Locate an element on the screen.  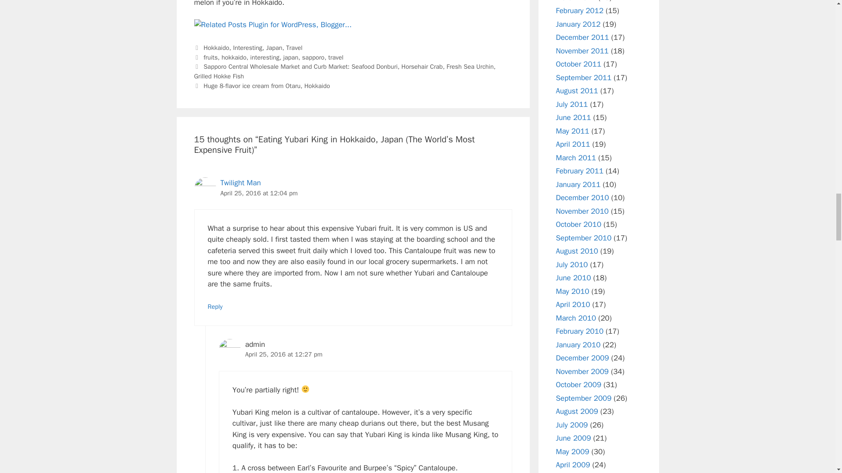
Huge 8-flavor ice cream from Otaru, Hokkaido is located at coordinates (267, 86).